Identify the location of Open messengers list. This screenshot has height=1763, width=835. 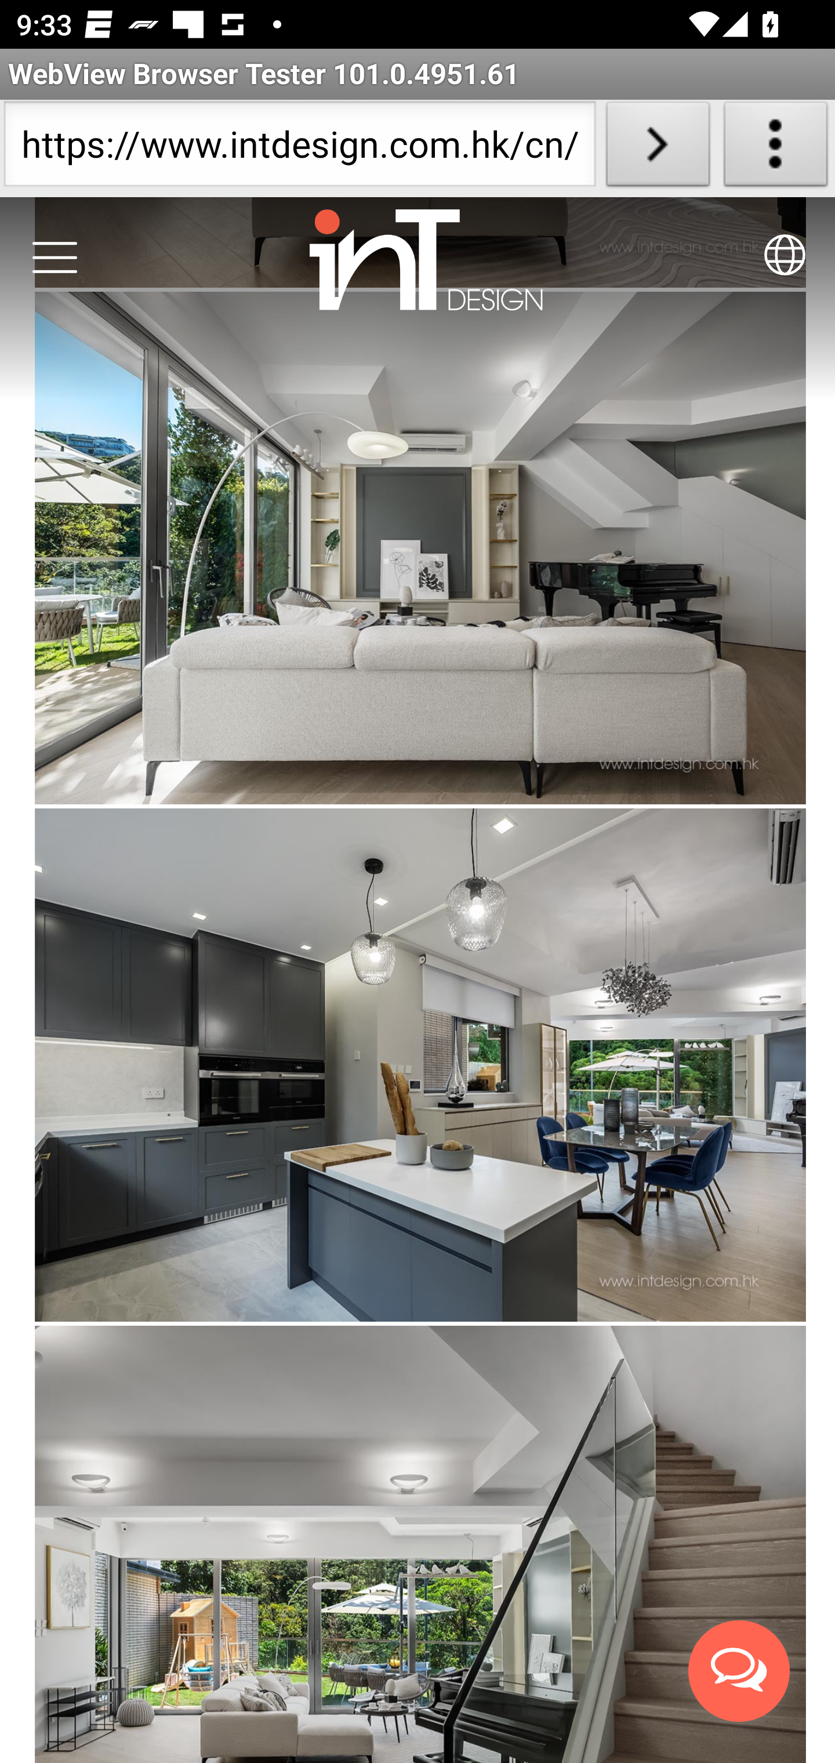
(740, 1672).